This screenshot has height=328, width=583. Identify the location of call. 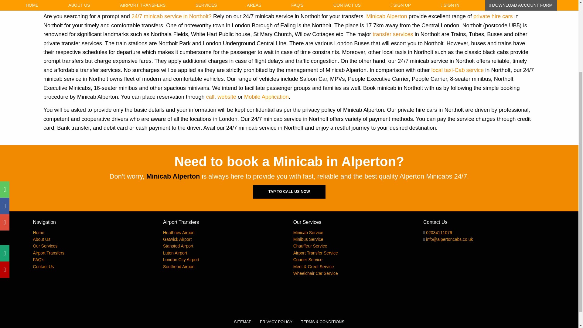
(210, 97).